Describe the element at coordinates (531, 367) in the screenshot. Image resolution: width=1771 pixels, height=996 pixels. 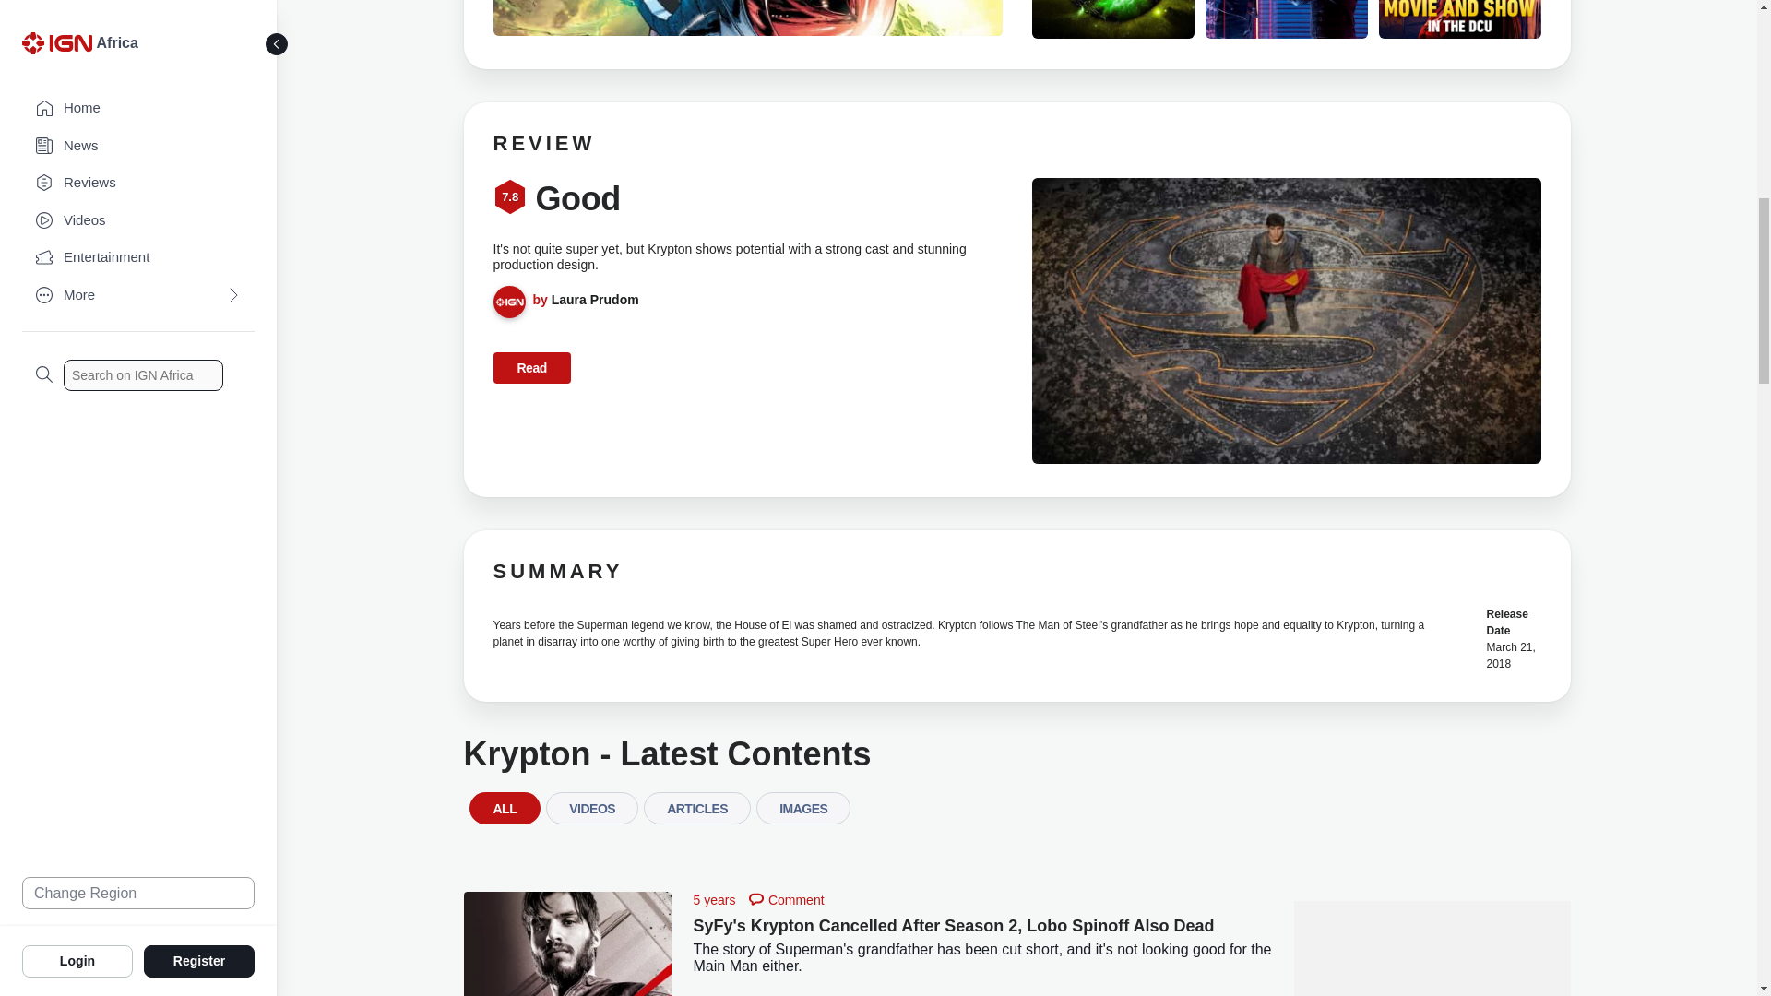
I see `Read` at that location.